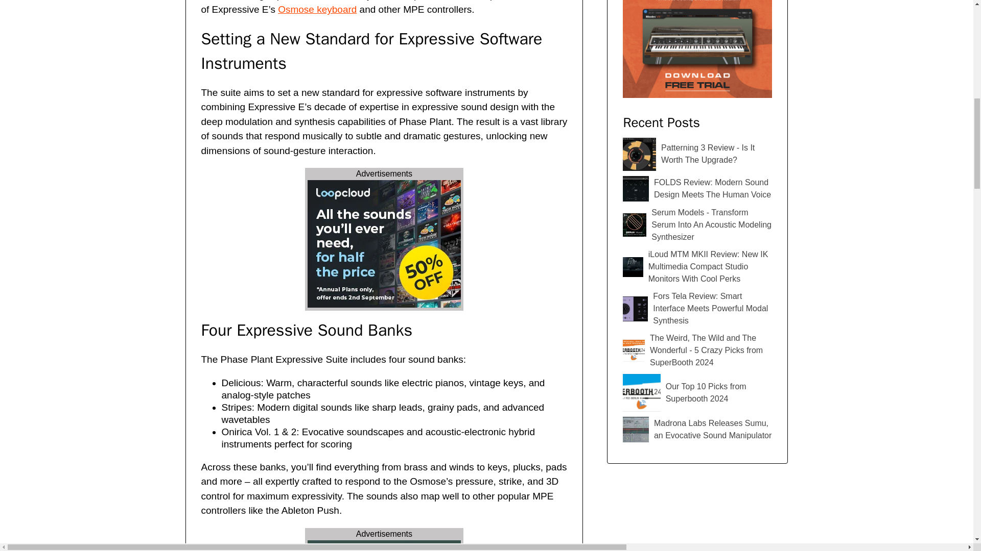 This screenshot has width=981, height=551. What do you see at coordinates (697, 154) in the screenshot?
I see `Patterning 3 Review - Is It Worth The Upgrade?` at bounding box center [697, 154].